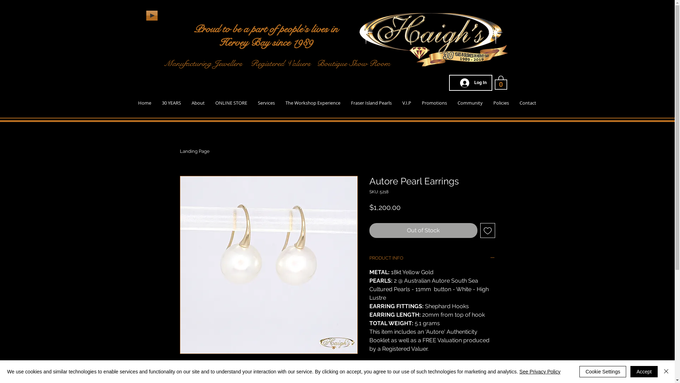 This screenshot has height=383, width=680. What do you see at coordinates (528, 103) in the screenshot?
I see `Contact` at bounding box center [528, 103].